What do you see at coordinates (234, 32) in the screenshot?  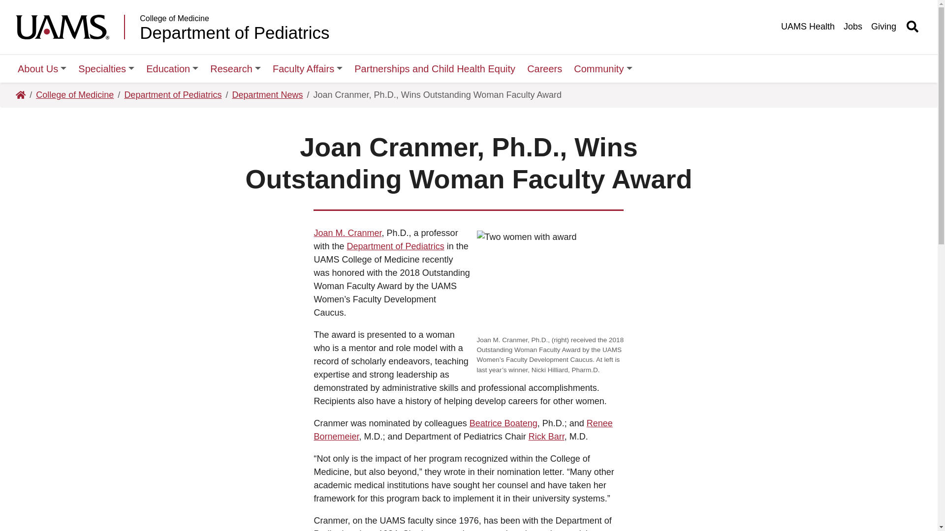 I see `Department of Pediatrics` at bounding box center [234, 32].